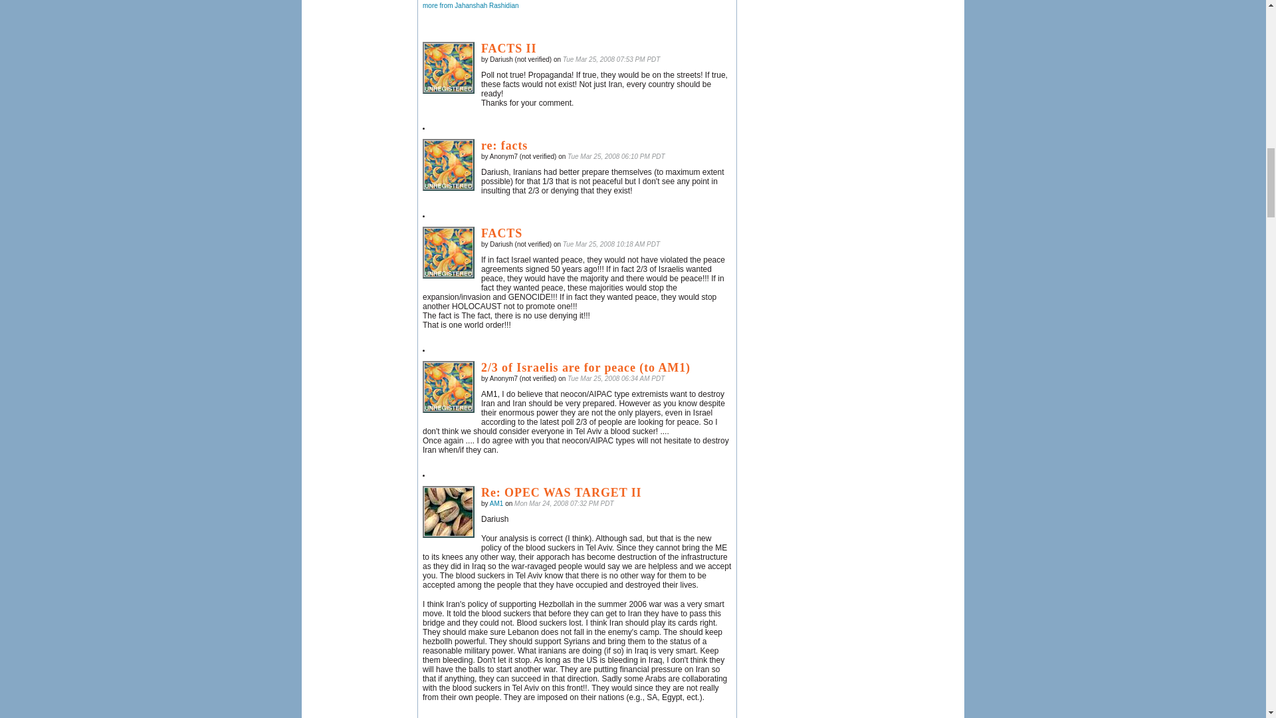  Describe the element at coordinates (448, 512) in the screenshot. I see `AM1` at that location.